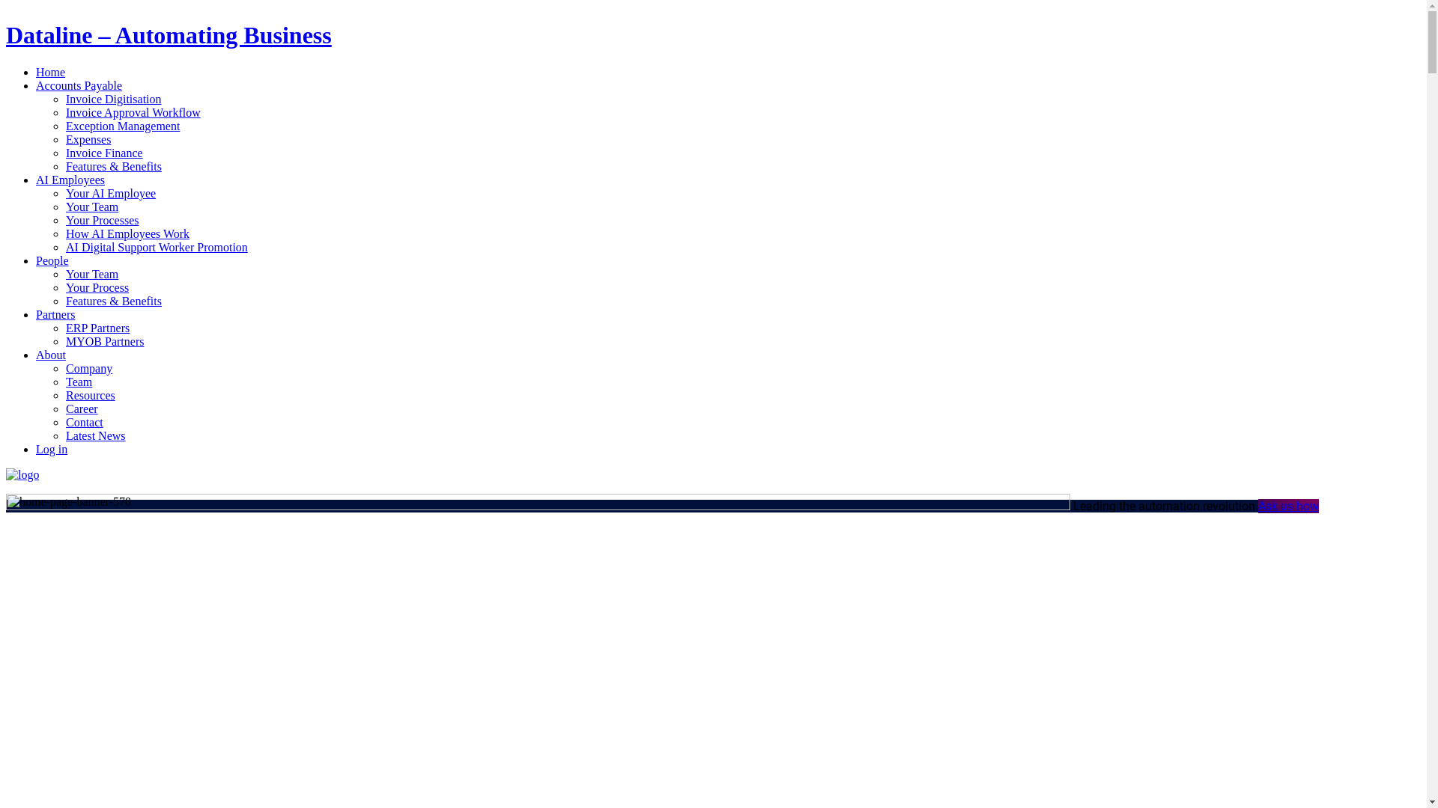  I want to click on People, so click(52, 260).